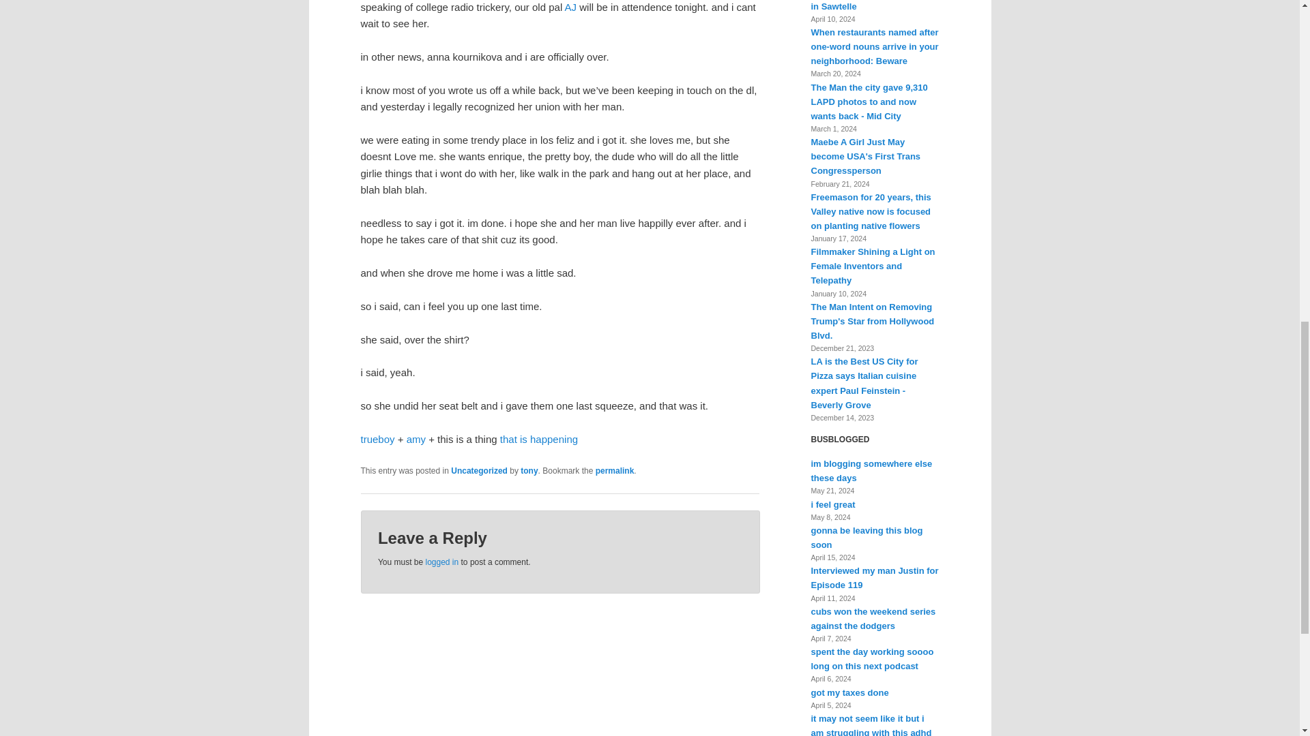 The width and height of the screenshot is (1310, 736). What do you see at coordinates (615, 470) in the screenshot?
I see `permalink` at bounding box center [615, 470].